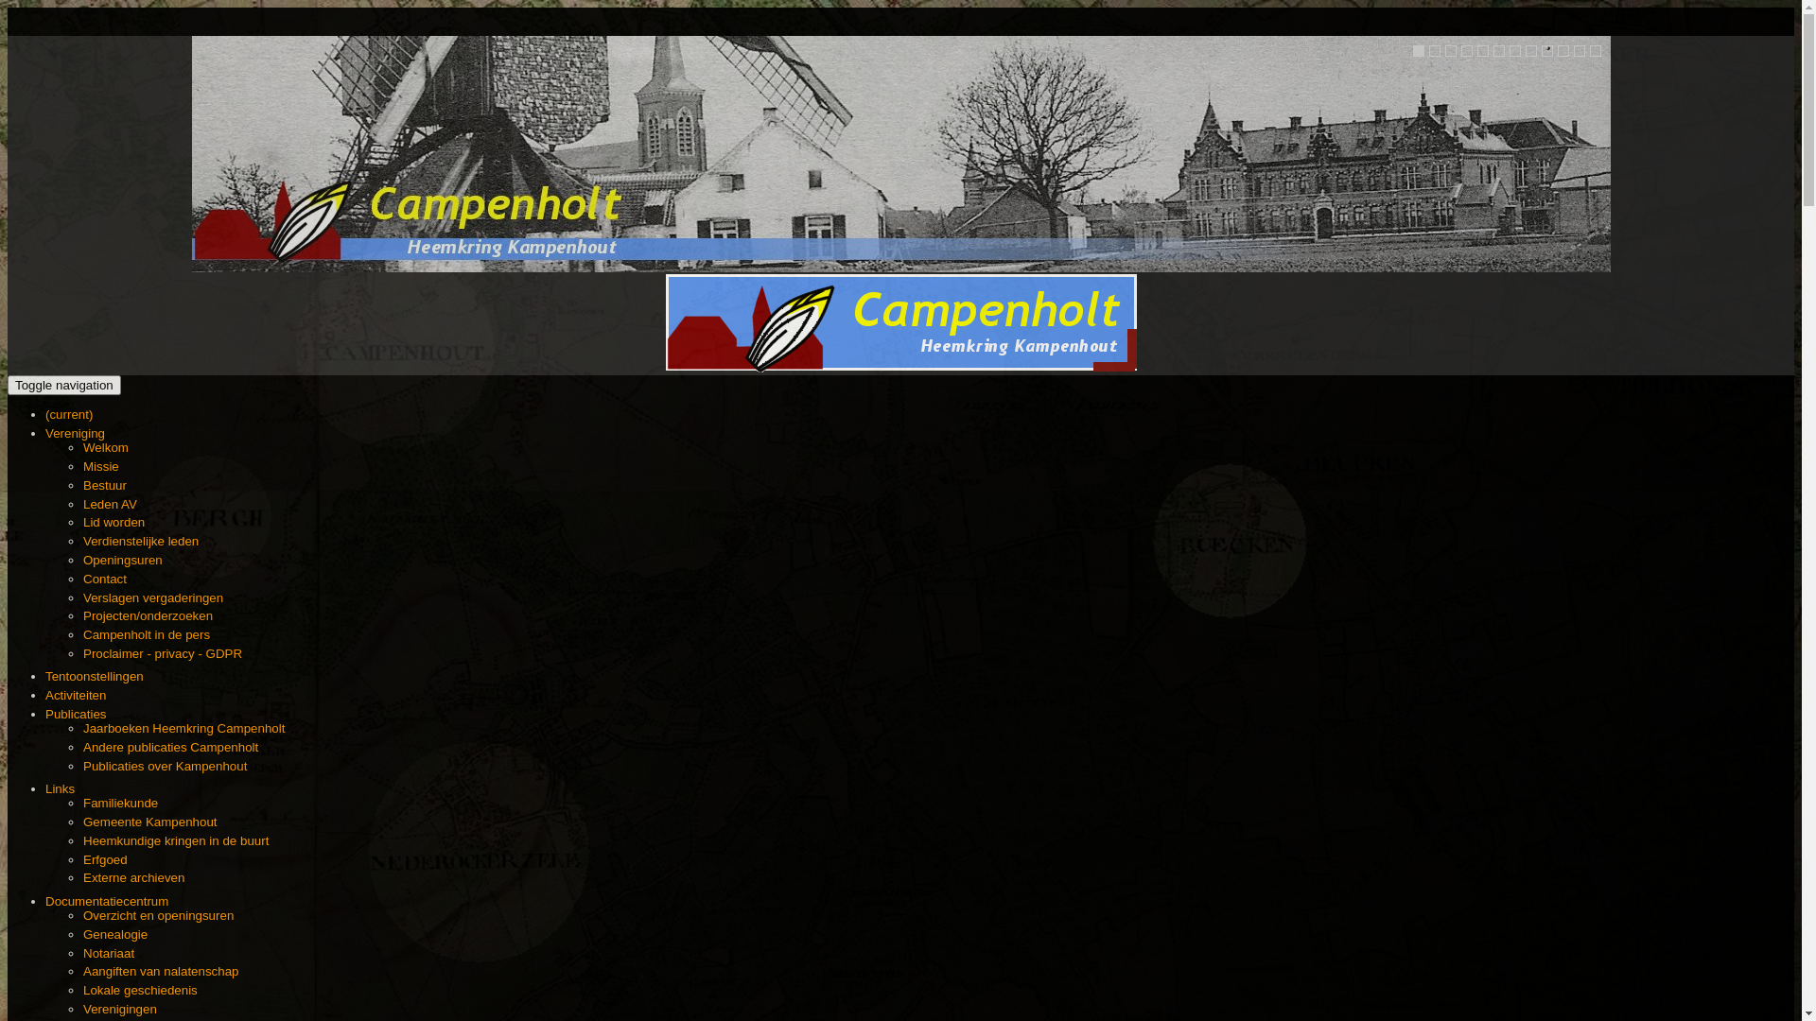 The height and width of the screenshot is (1021, 1816). What do you see at coordinates (76, 714) in the screenshot?
I see `Publicaties` at bounding box center [76, 714].